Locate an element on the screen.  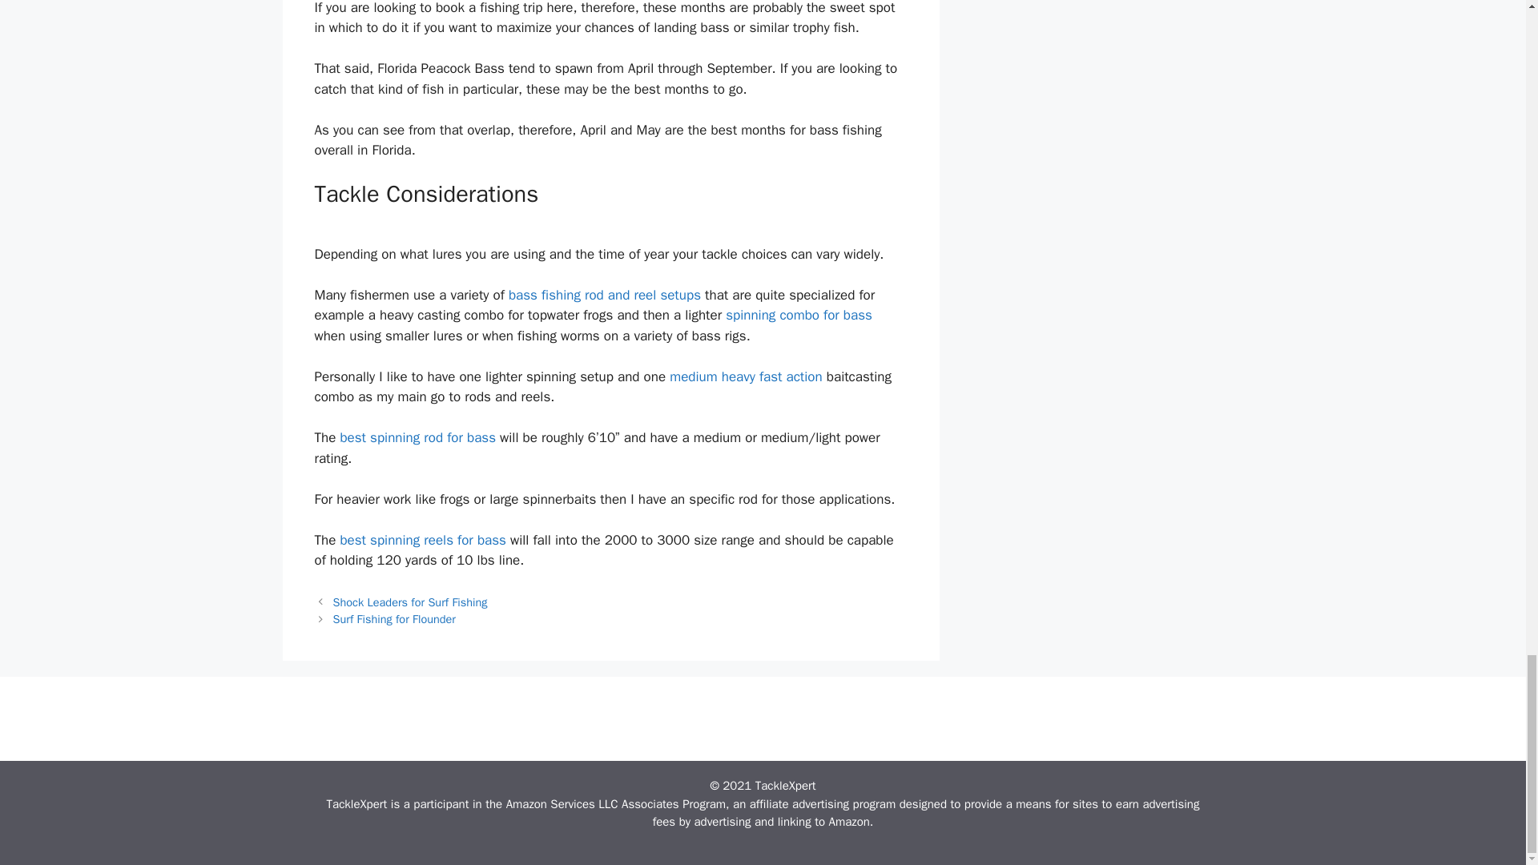
bass fishing rod and reel setups is located at coordinates (605, 295).